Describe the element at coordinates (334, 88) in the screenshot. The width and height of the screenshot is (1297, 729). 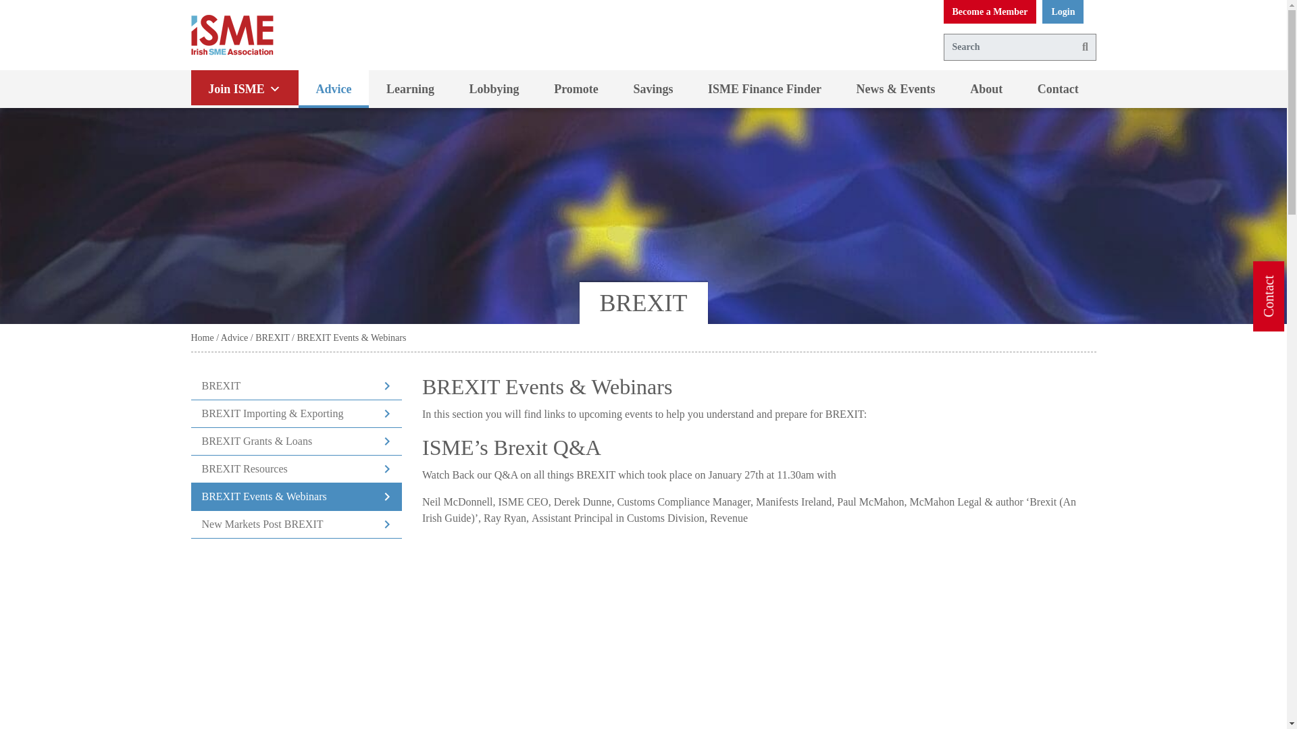
I see `Advice` at that location.